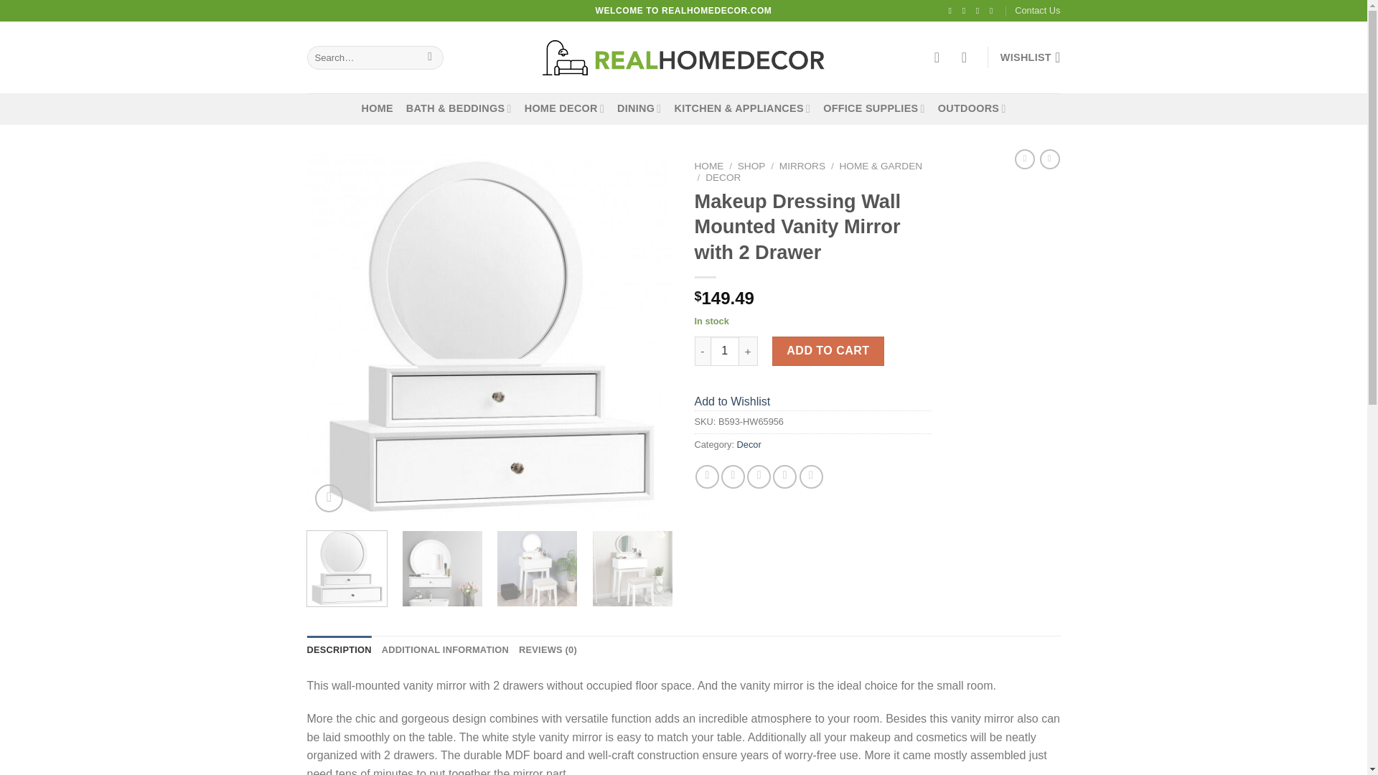 This screenshot has height=775, width=1378. What do you see at coordinates (564, 108) in the screenshot?
I see `HOME DECOR` at bounding box center [564, 108].